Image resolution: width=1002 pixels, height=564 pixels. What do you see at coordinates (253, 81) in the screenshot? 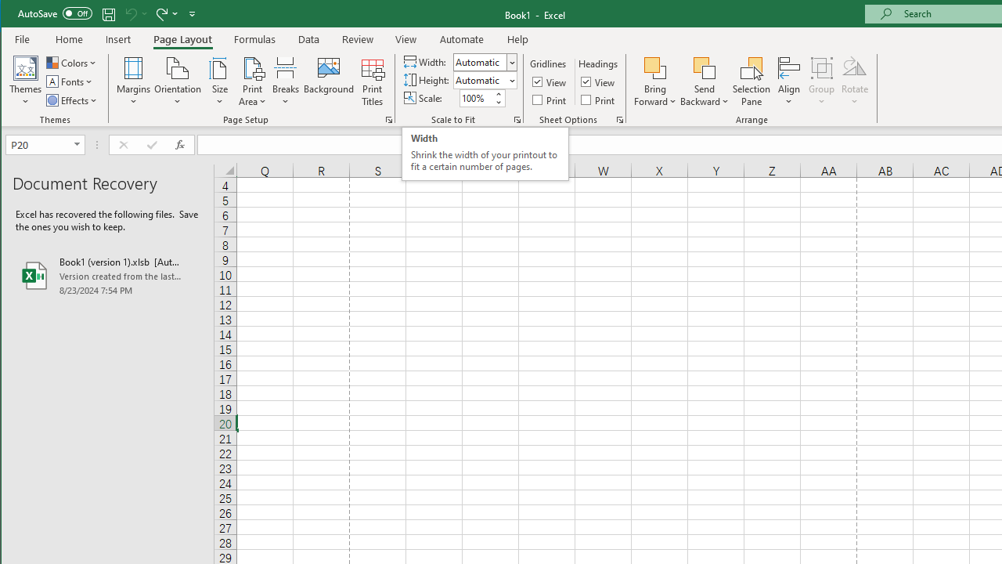
I see `Print Area` at bounding box center [253, 81].